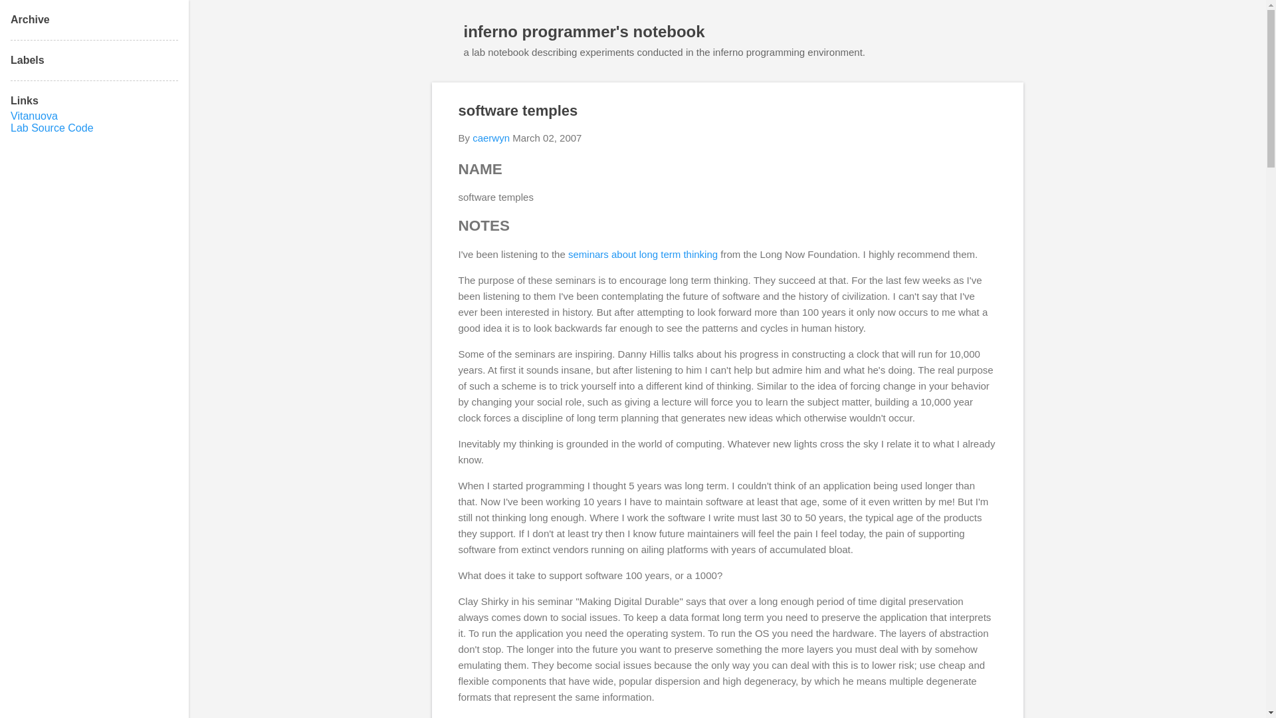 This screenshot has width=1276, height=718. What do you see at coordinates (26, 16) in the screenshot?
I see `Search` at bounding box center [26, 16].